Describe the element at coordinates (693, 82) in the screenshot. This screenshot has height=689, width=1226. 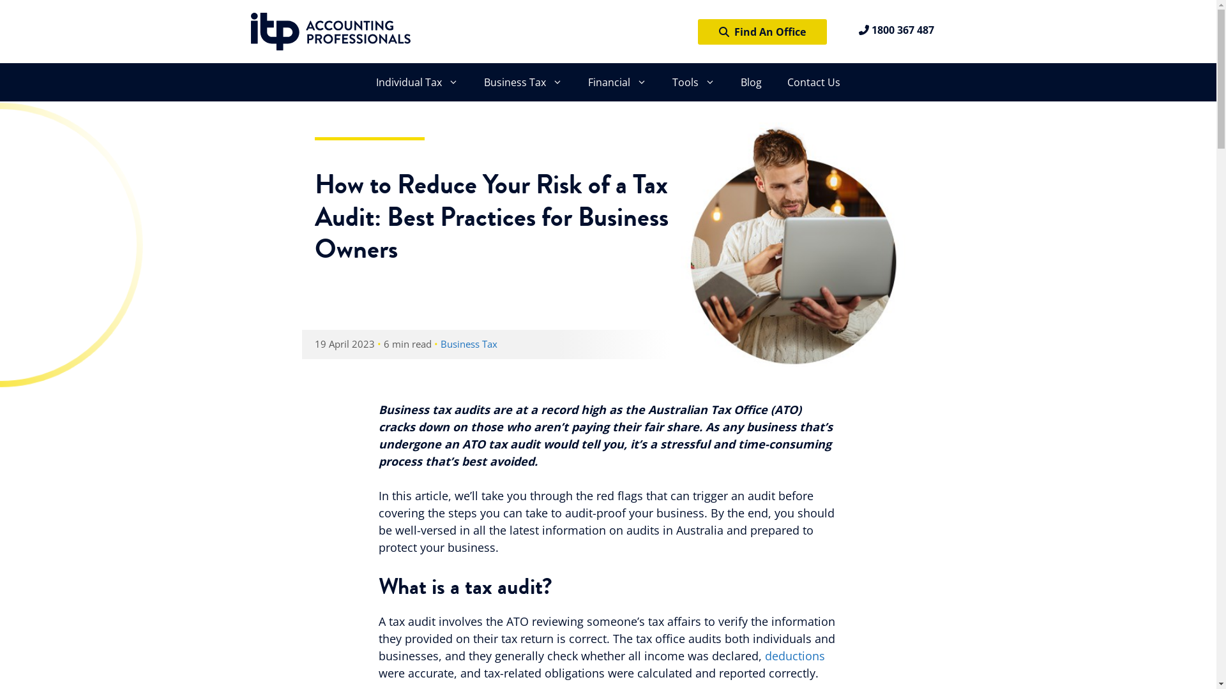
I see `Tools` at that location.